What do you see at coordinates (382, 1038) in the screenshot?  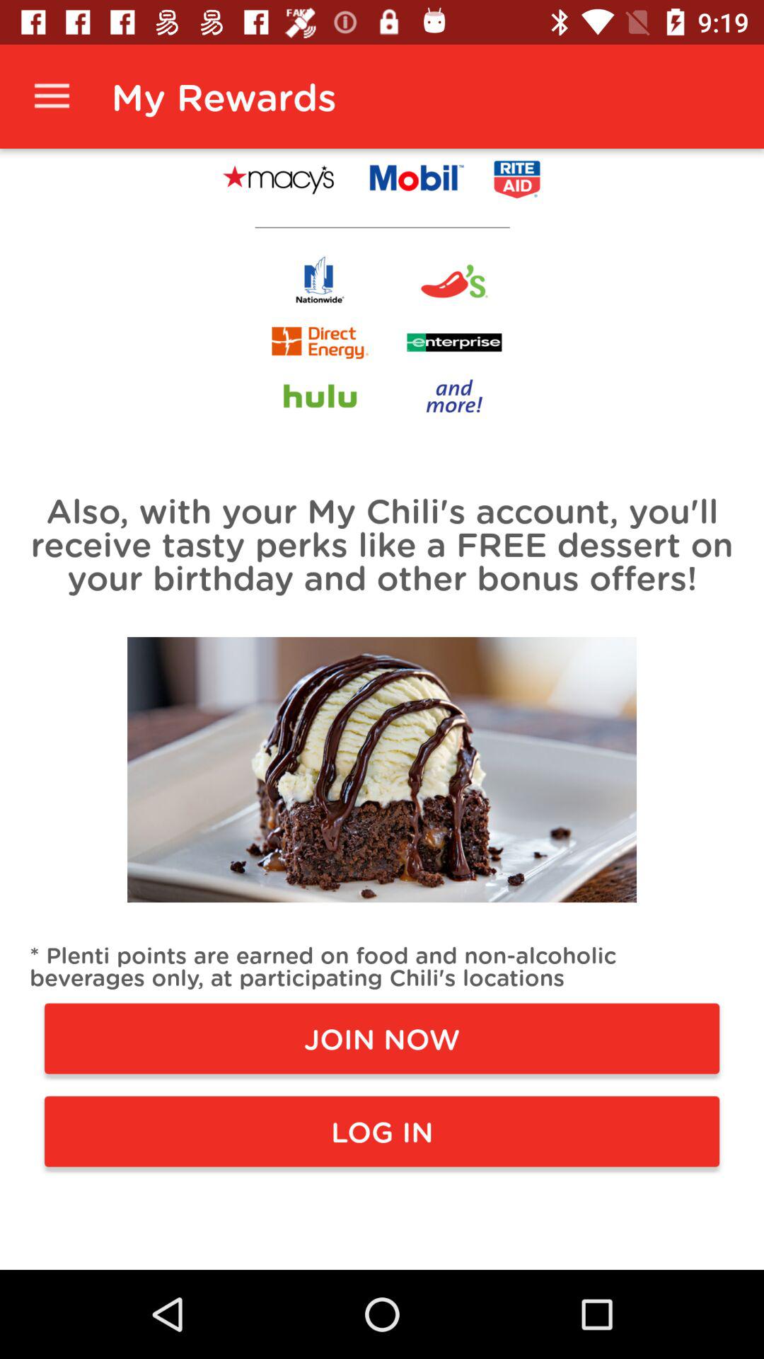 I see `press the icon above log in` at bounding box center [382, 1038].